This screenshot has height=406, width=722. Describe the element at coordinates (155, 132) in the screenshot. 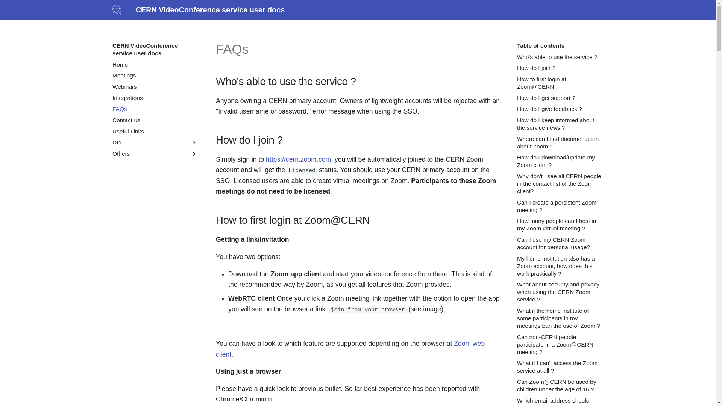

I see `Useful Links` at that location.